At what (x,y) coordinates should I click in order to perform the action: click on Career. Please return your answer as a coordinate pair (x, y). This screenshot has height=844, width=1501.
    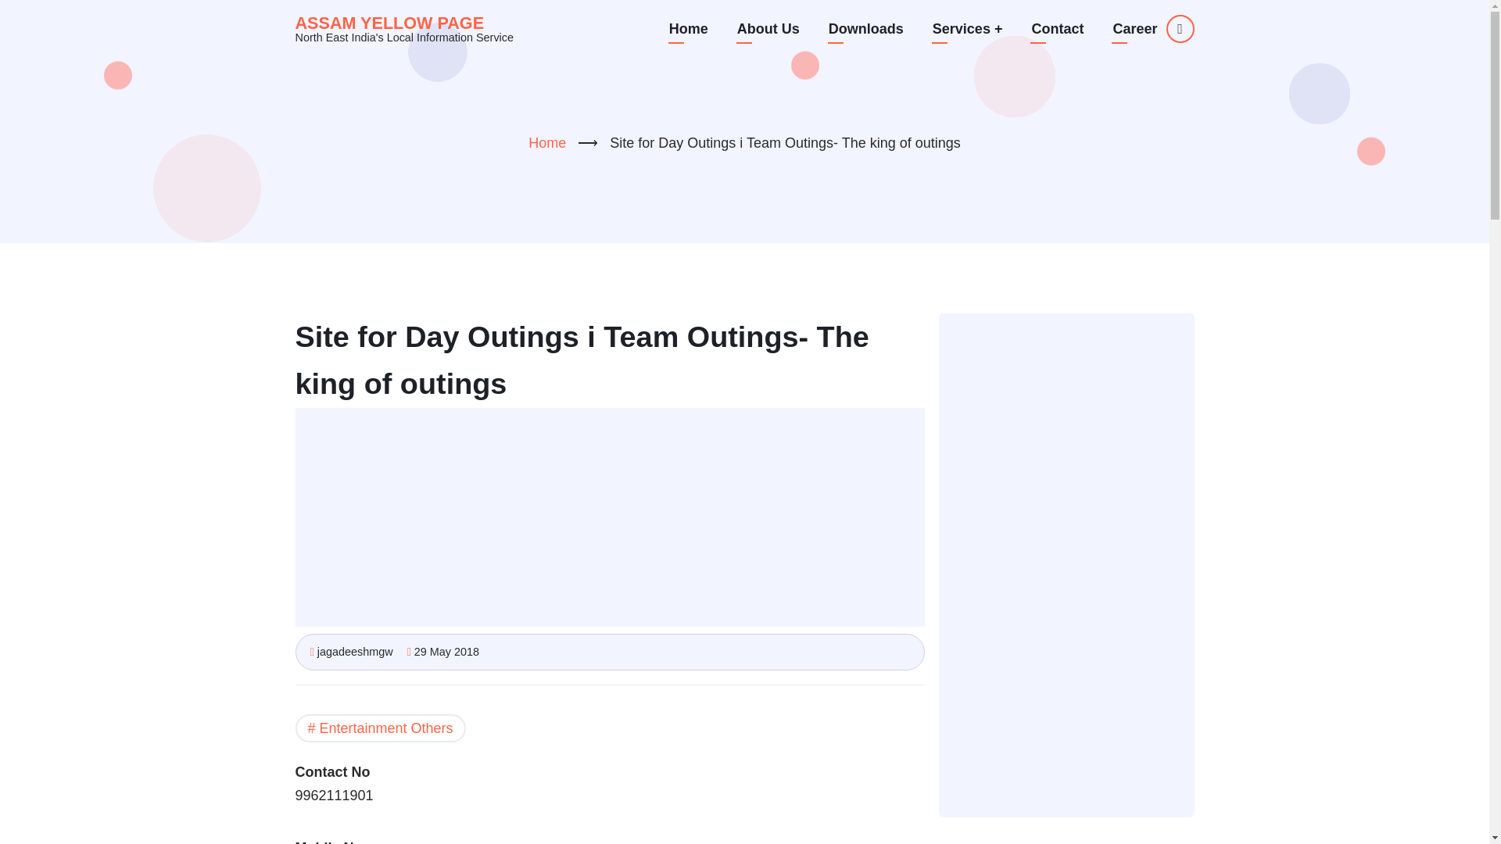
    Looking at the image, I should click on (1134, 29).